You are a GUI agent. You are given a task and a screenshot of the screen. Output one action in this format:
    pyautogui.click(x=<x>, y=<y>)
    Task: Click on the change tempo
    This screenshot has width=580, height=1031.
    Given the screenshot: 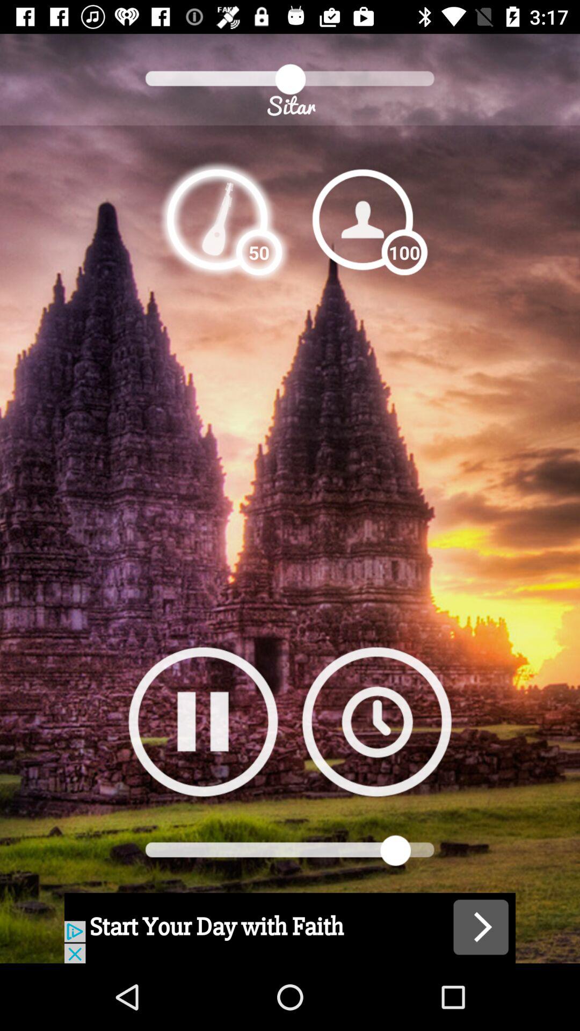 What is the action you would take?
    pyautogui.click(x=217, y=219)
    